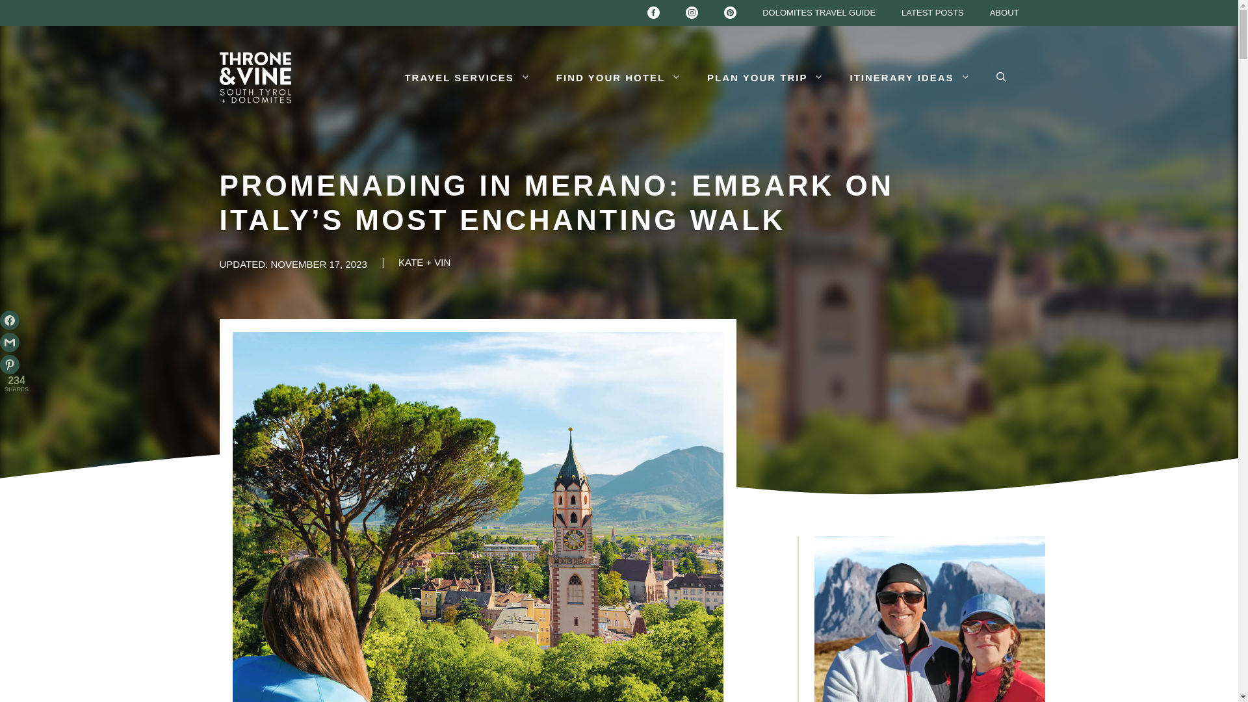 The image size is (1248, 702). I want to click on FIND YOUR HOTEL, so click(618, 78).